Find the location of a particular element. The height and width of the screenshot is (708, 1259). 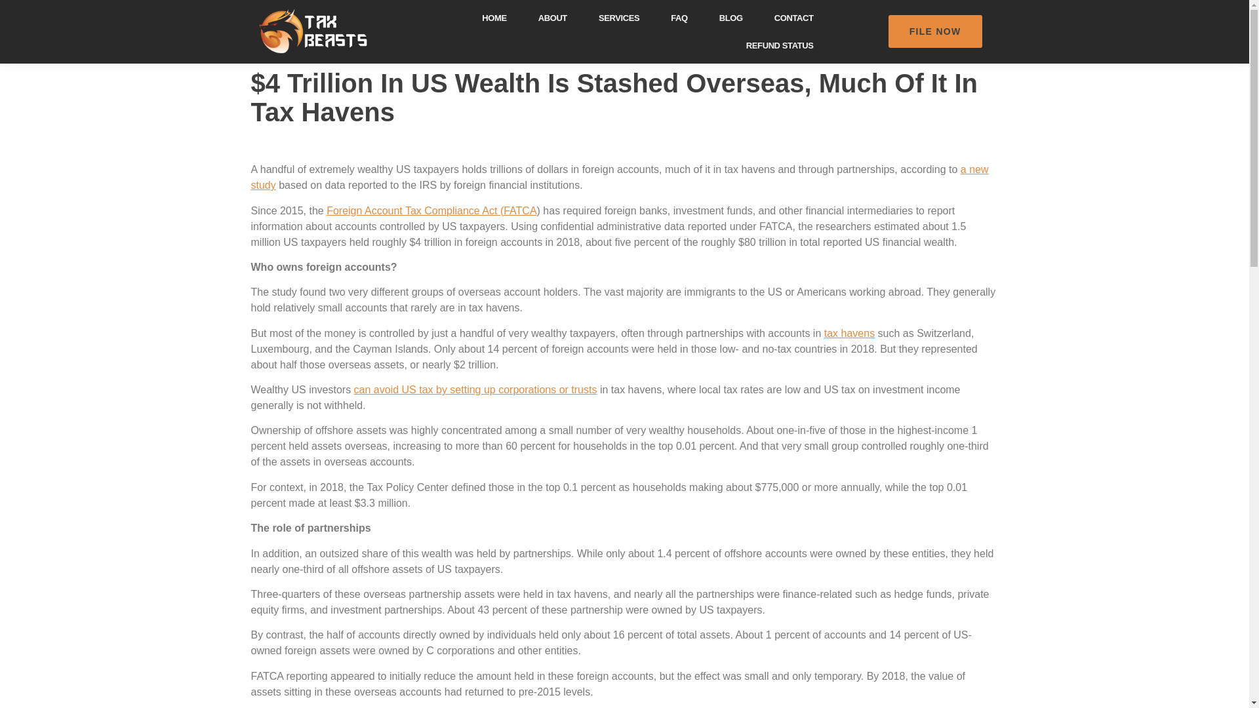

tax havens is located at coordinates (850, 333).